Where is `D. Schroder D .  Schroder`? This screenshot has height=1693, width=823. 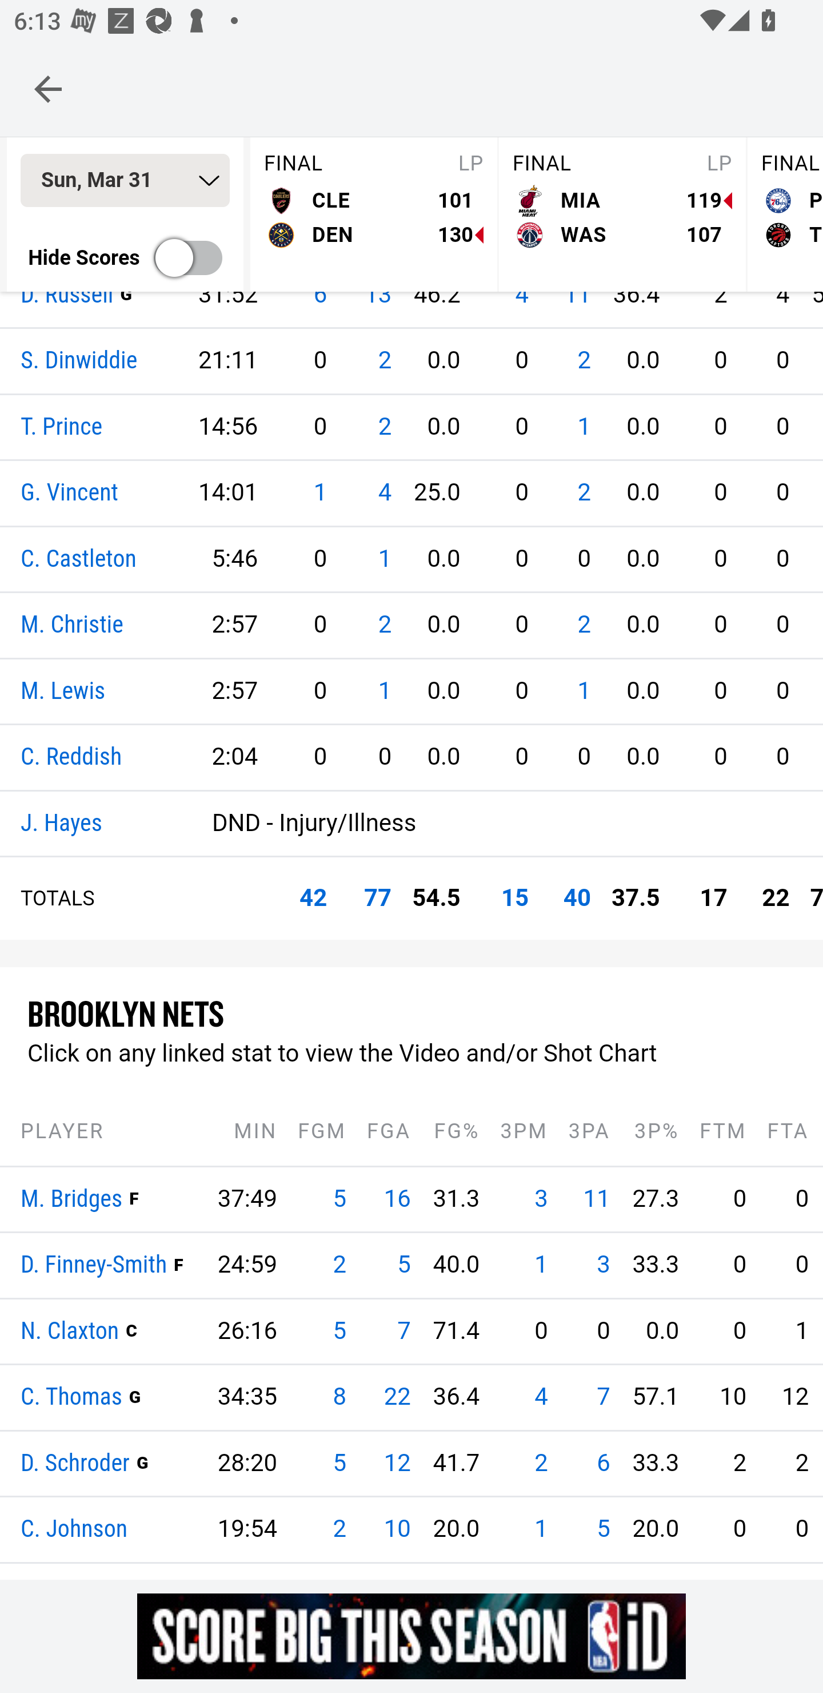
D. Schroder D .  Schroder is located at coordinates (75, 1463).